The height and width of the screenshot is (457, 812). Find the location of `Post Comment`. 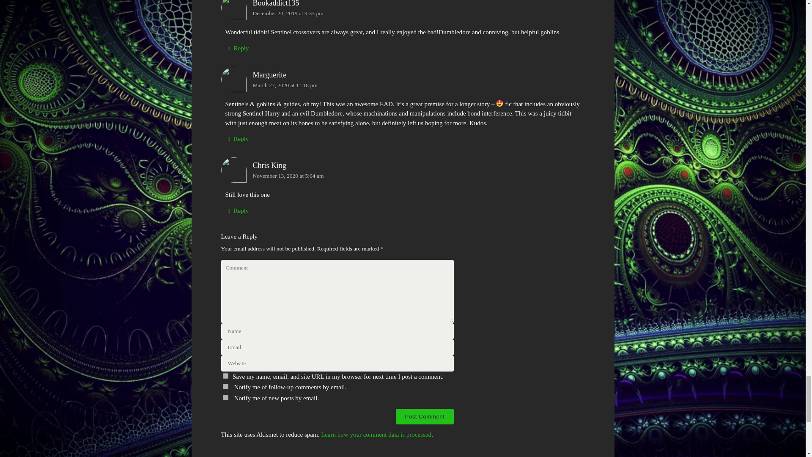

Post Comment is located at coordinates (425, 416).